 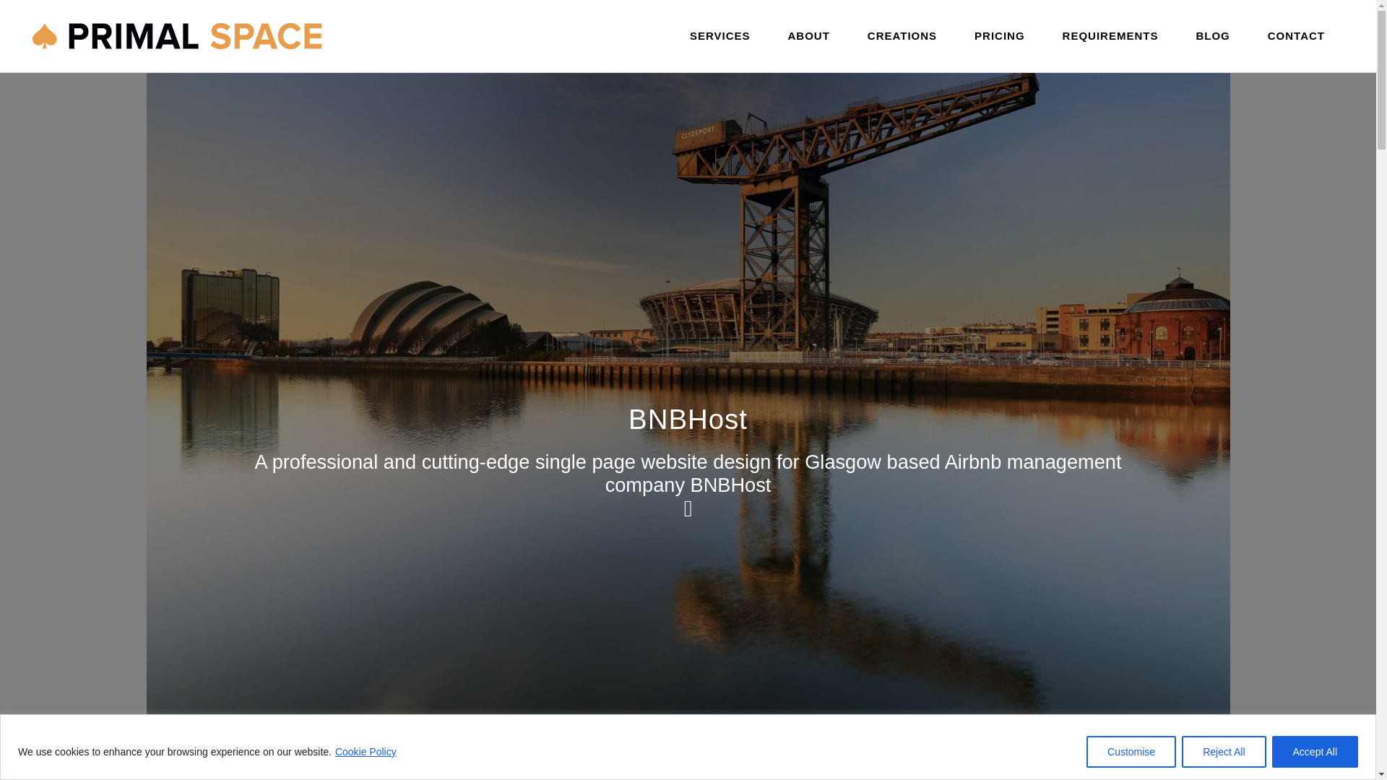 I want to click on Reject All, so click(x=1223, y=751).